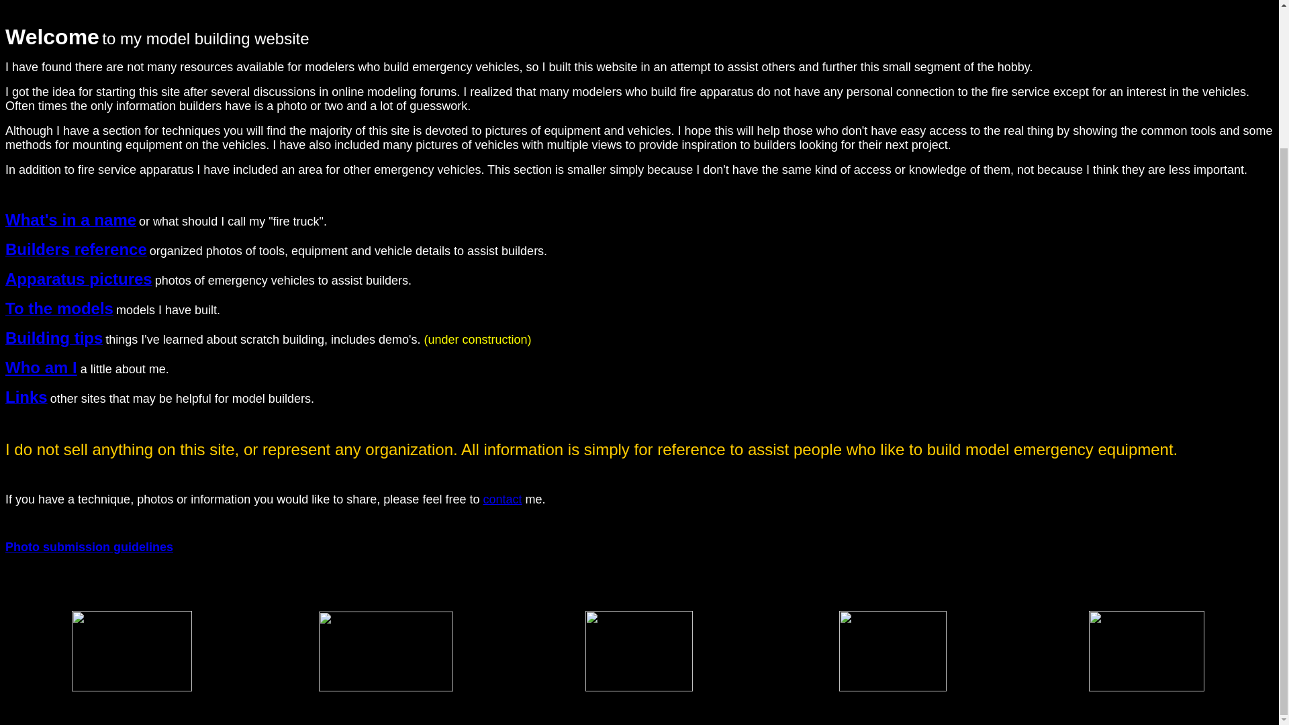 The height and width of the screenshot is (725, 1289). Describe the element at coordinates (59, 310) in the screenshot. I see `To the models` at that location.